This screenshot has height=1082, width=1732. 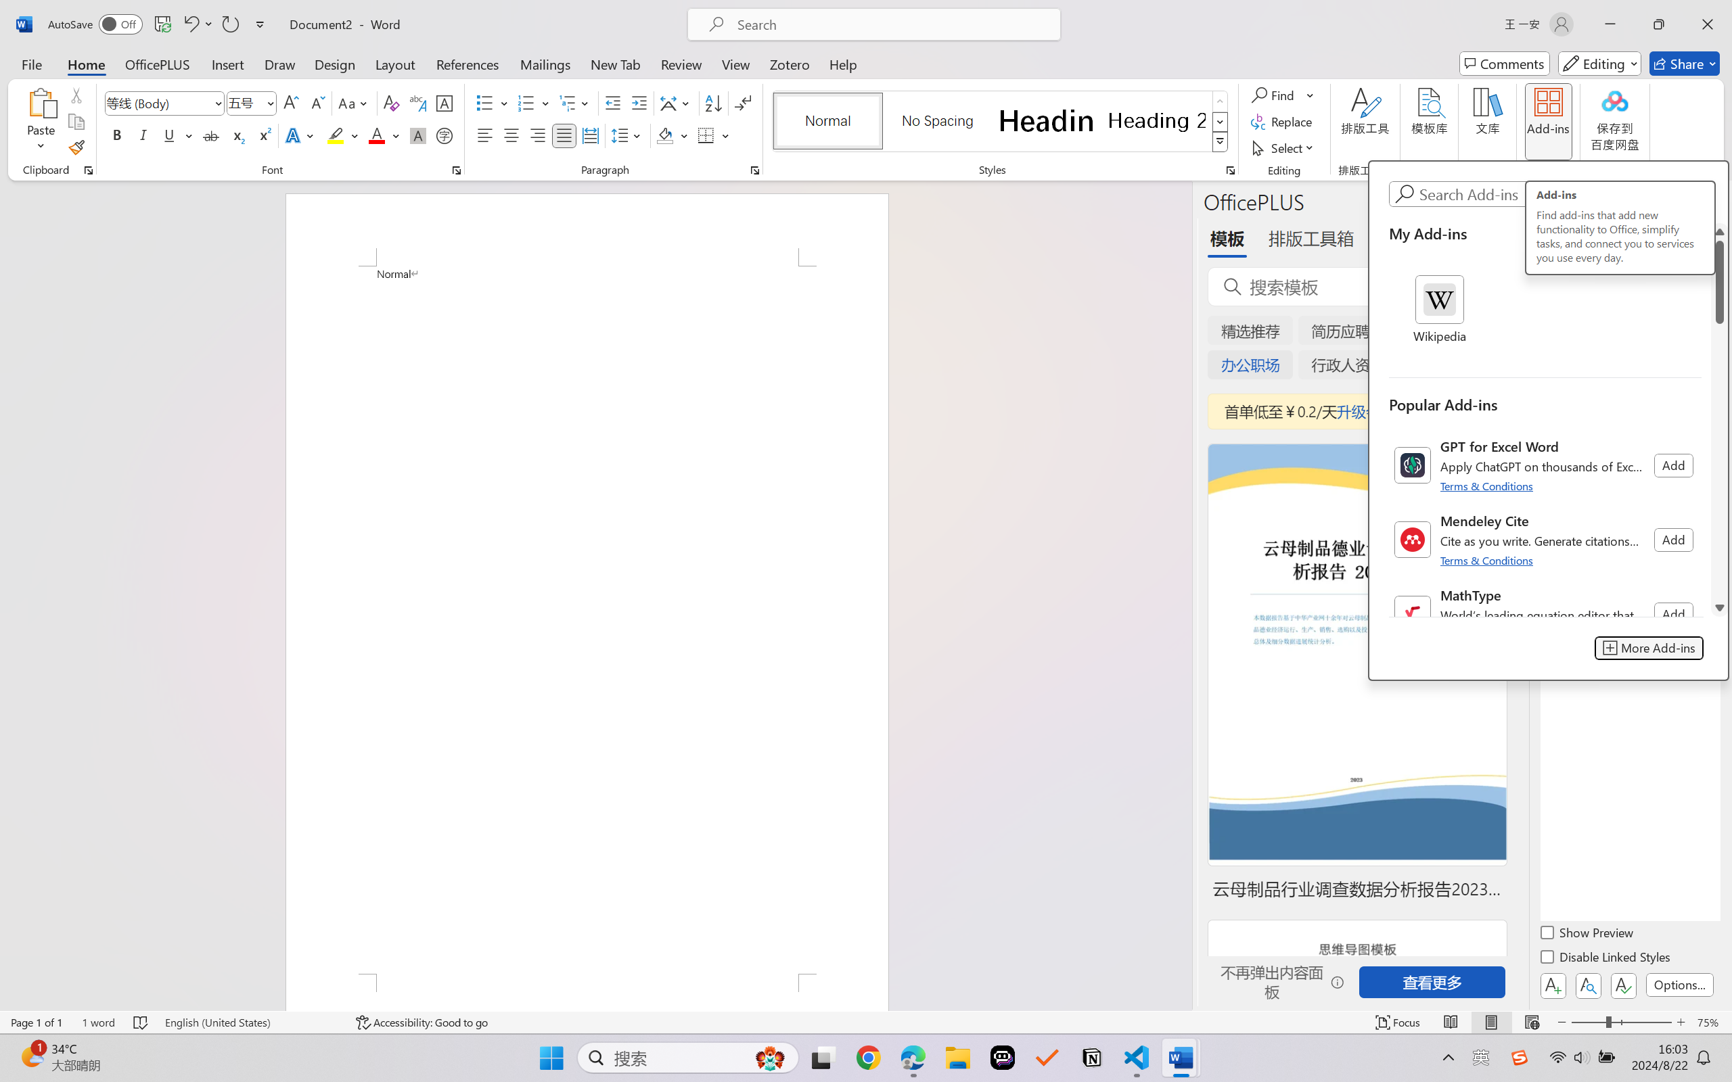 What do you see at coordinates (1221, 122) in the screenshot?
I see `Row Down` at bounding box center [1221, 122].